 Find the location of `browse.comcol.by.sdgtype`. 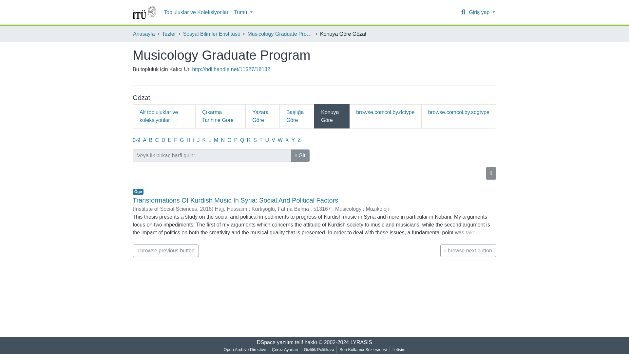

browse.comcol.by.sdgtype is located at coordinates (459, 116).